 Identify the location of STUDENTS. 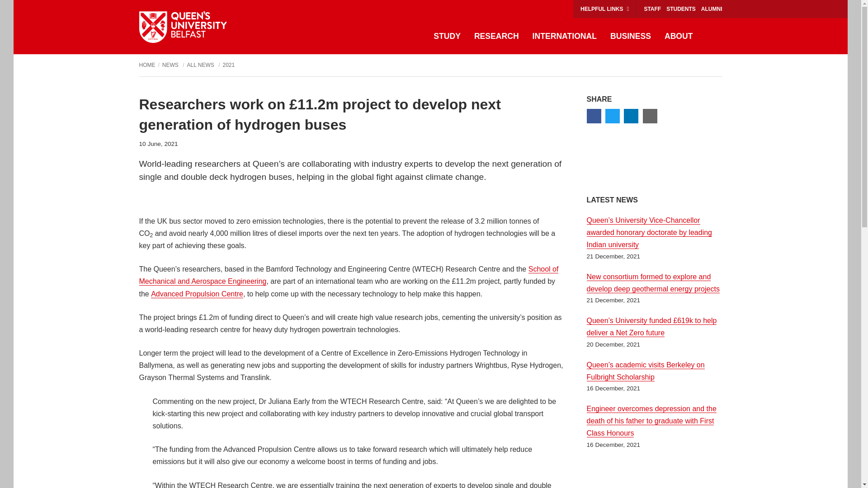
(681, 9).